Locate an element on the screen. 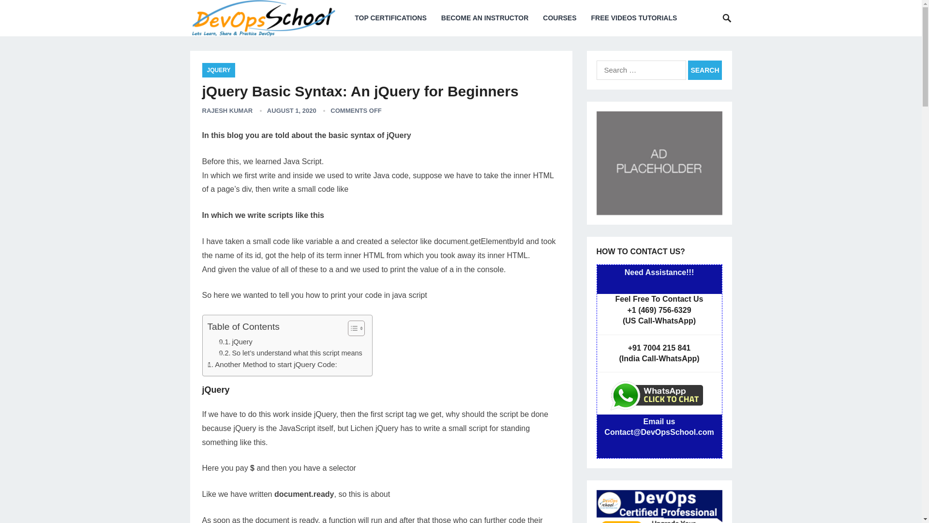  View all posts in jQuery is located at coordinates (219, 70).